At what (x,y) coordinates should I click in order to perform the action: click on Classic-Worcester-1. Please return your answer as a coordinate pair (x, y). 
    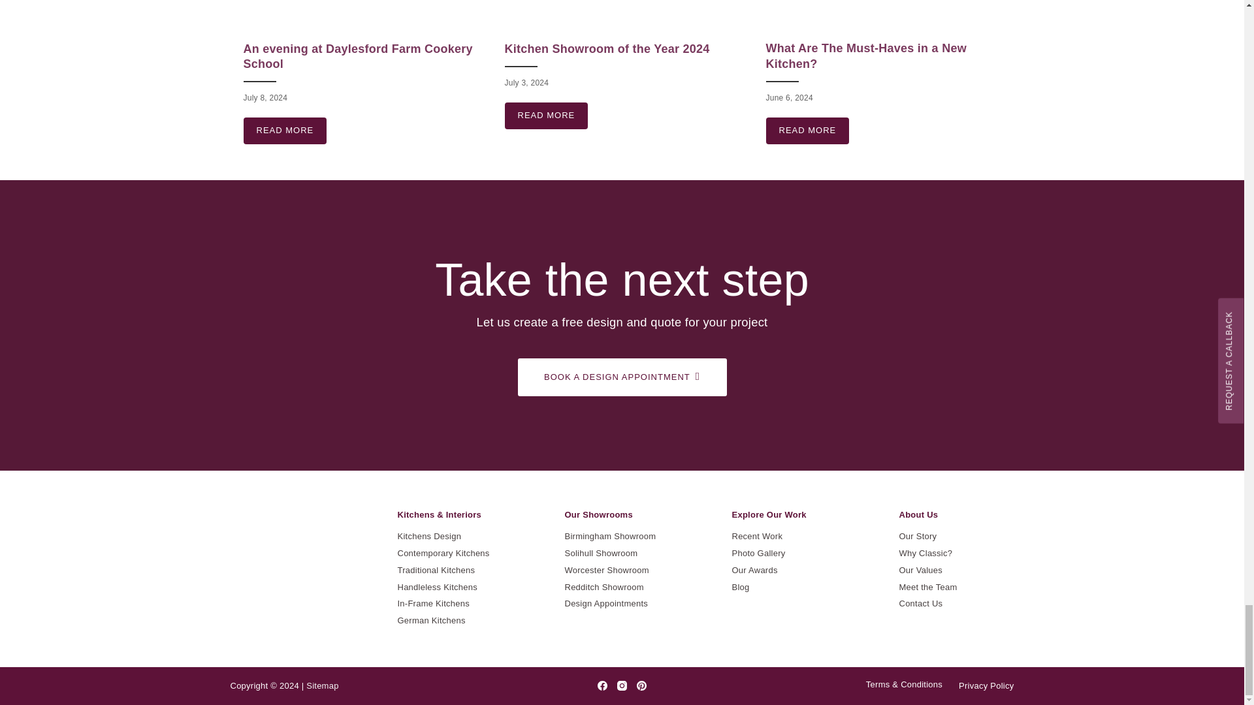
    Looking at the image, I should click on (882, 16).